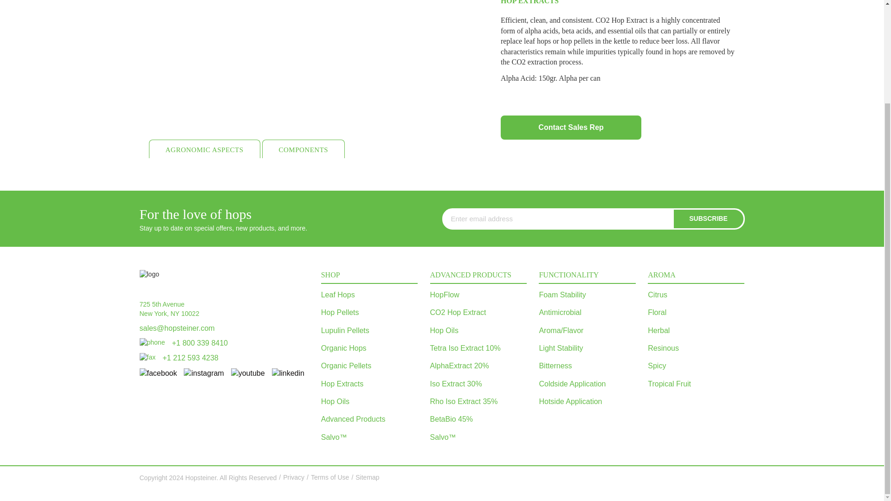 Image resolution: width=891 pixels, height=501 pixels. What do you see at coordinates (369, 313) in the screenshot?
I see `Hop Pellets` at bounding box center [369, 313].